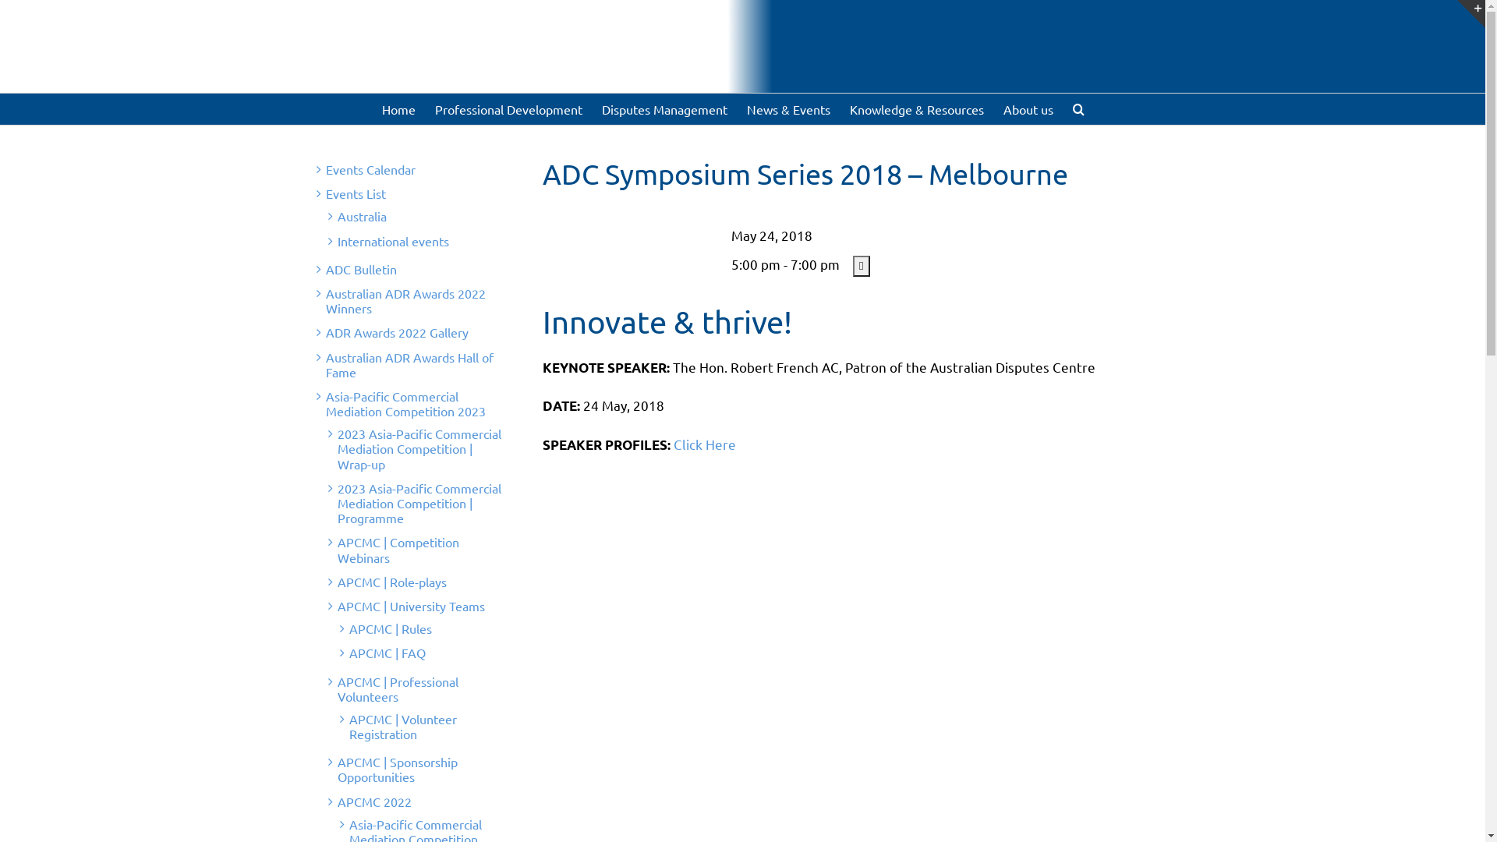 This screenshot has height=842, width=1497. Describe the element at coordinates (410, 606) in the screenshot. I see `APCMC | University Teams` at that location.